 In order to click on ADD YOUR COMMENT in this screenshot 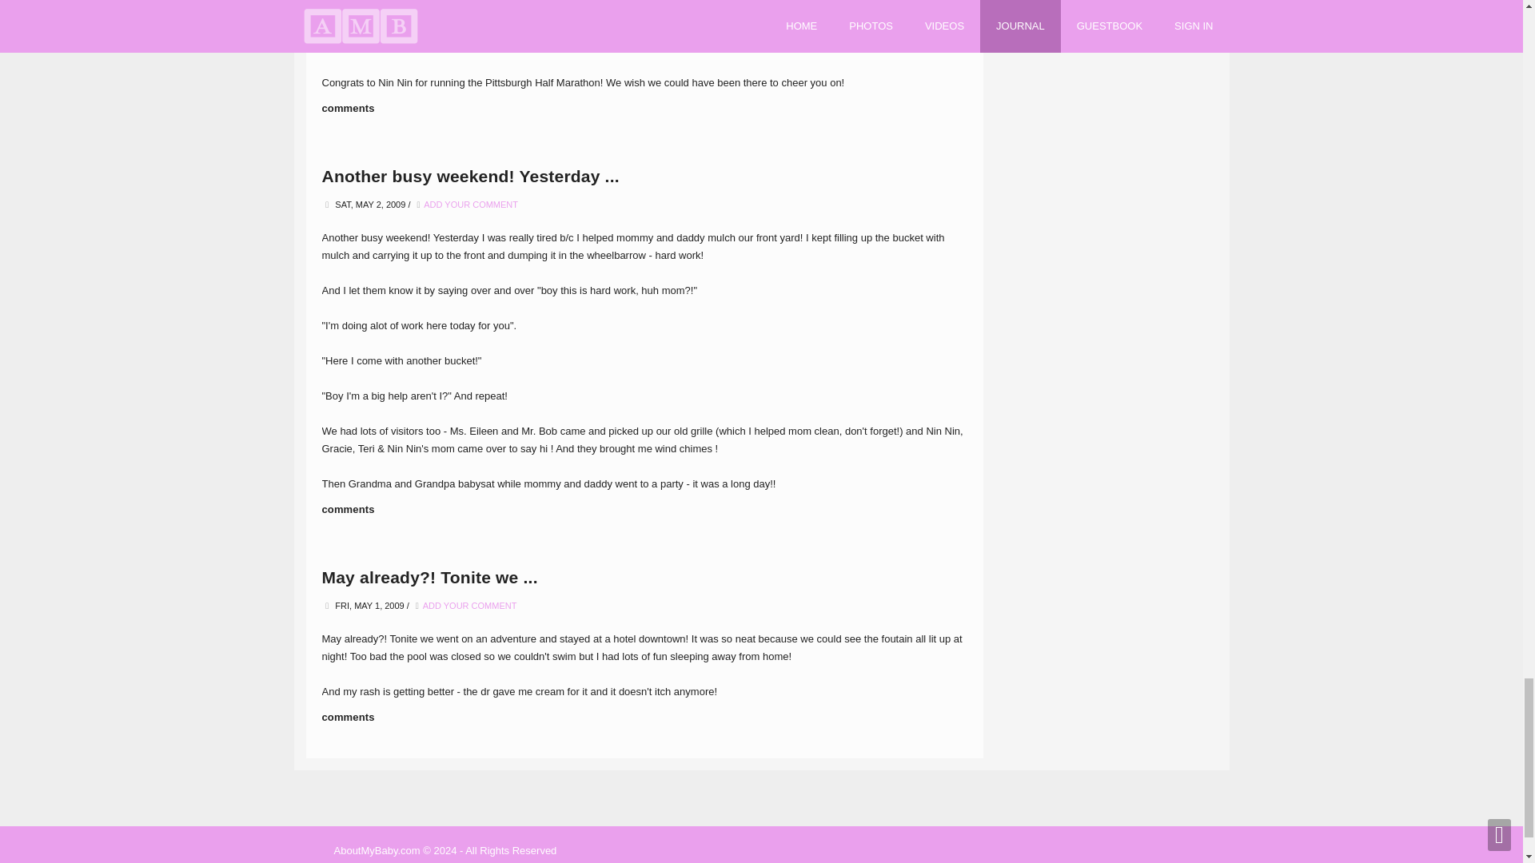, I will do `click(470, 605)`.